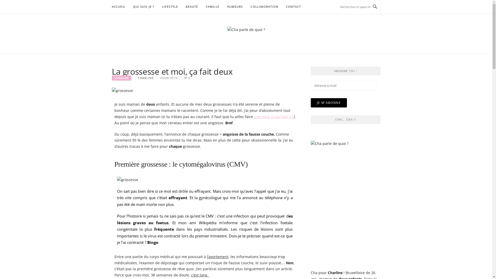 The width and height of the screenshot is (496, 279). Describe the element at coordinates (146, 78) in the screenshot. I see `CHARLINE` at that location.